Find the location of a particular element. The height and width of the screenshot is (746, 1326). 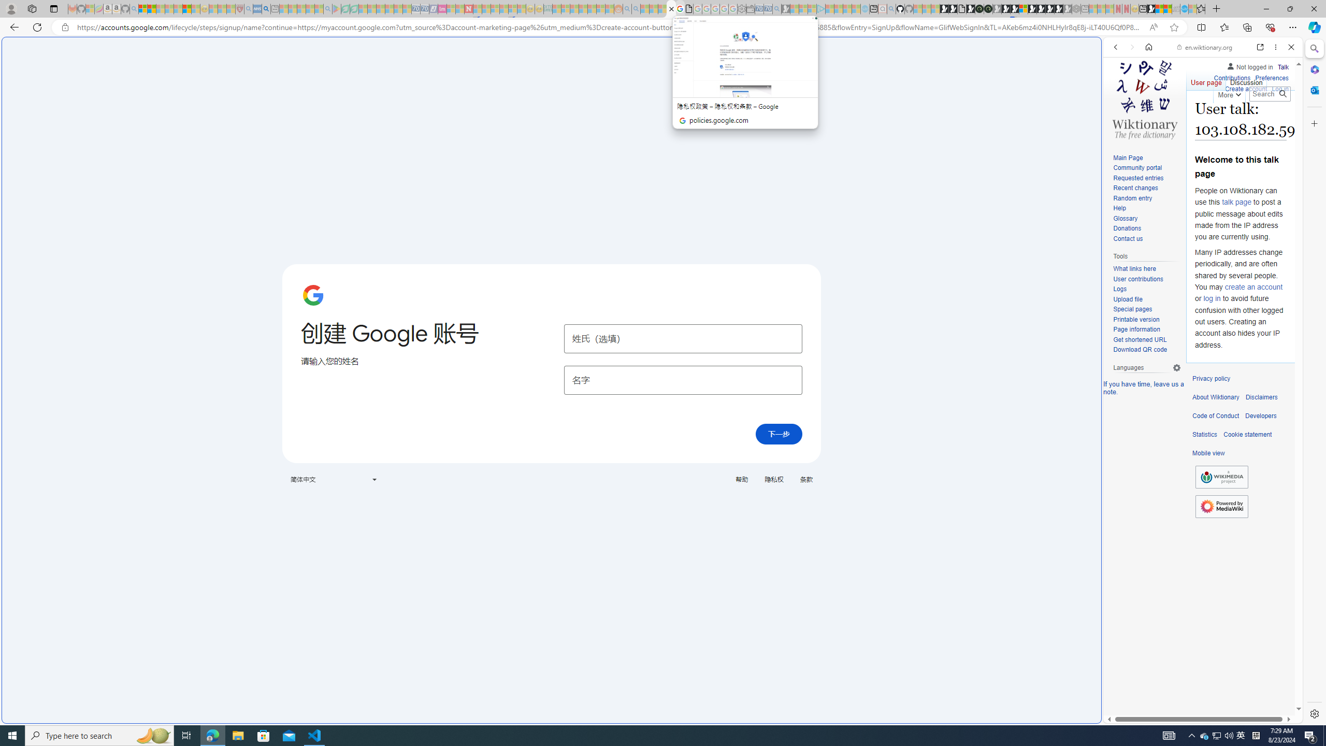

Download QR code is located at coordinates (1147, 350).